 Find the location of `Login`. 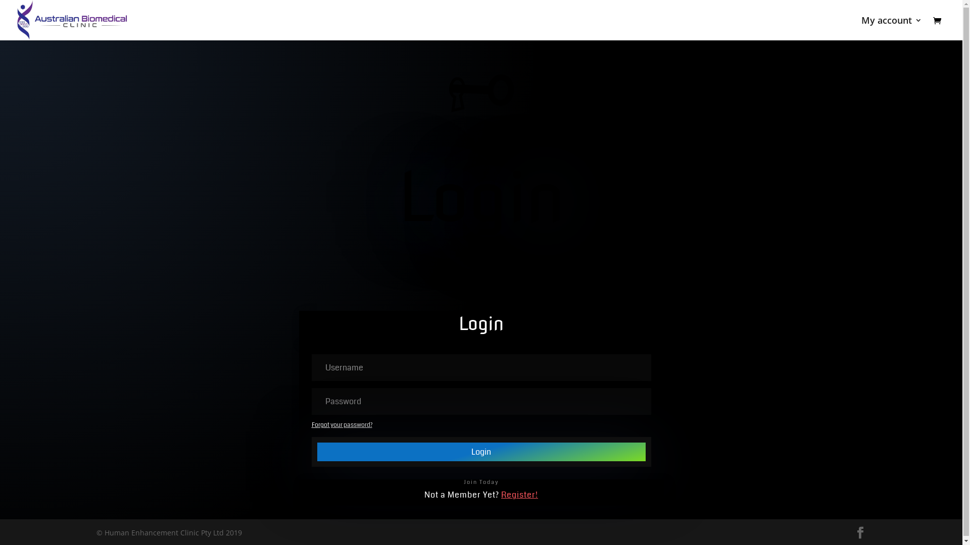

Login is located at coordinates (481, 452).